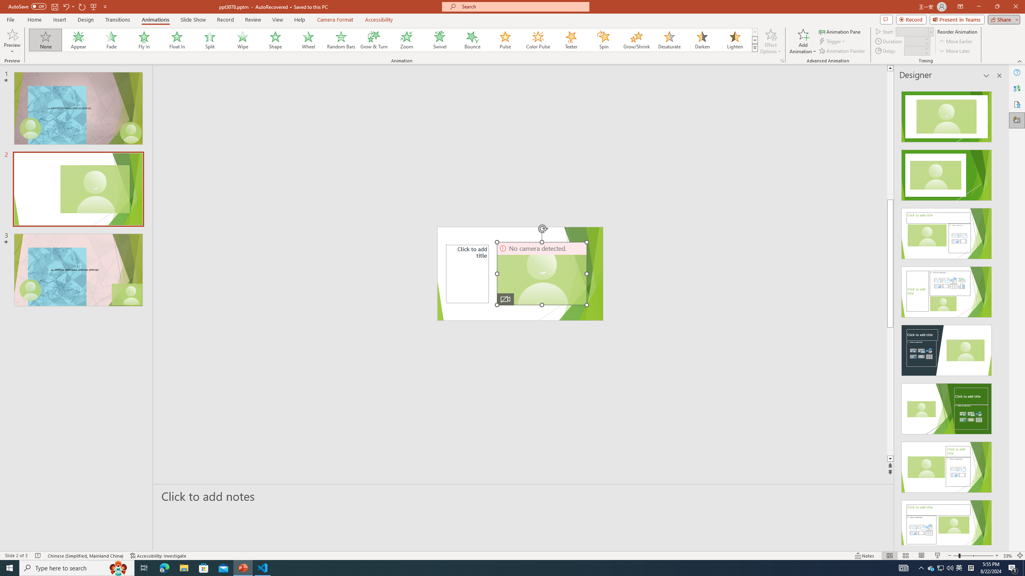 The width and height of the screenshot is (1025, 576). Describe the element at coordinates (243, 40) in the screenshot. I see `Wipe` at that location.